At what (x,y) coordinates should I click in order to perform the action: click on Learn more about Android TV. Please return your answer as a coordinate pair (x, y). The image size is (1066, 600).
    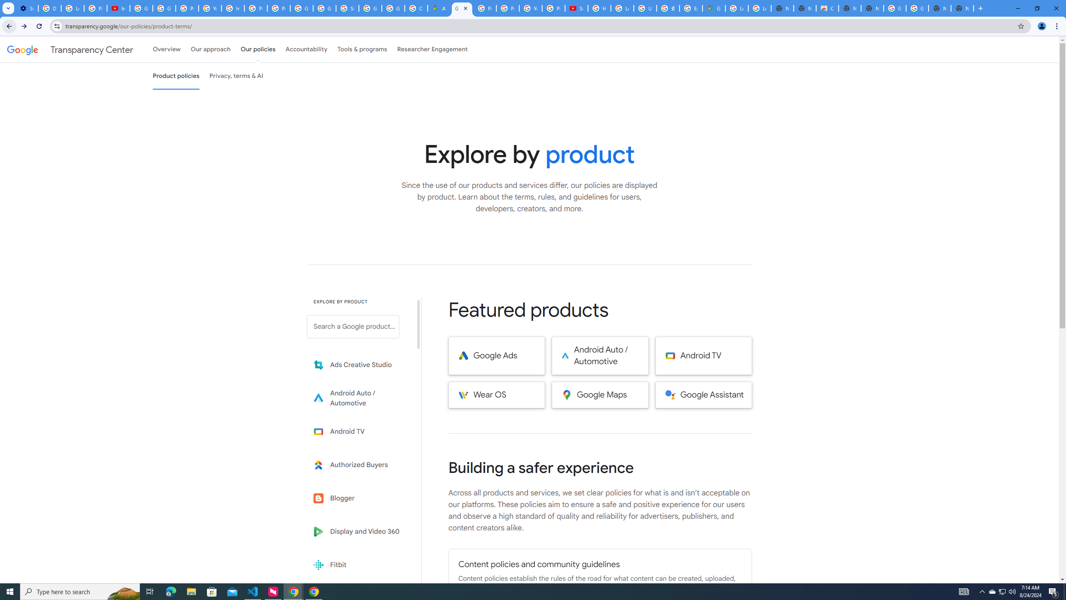
    Looking at the image, I should click on (359, 432).